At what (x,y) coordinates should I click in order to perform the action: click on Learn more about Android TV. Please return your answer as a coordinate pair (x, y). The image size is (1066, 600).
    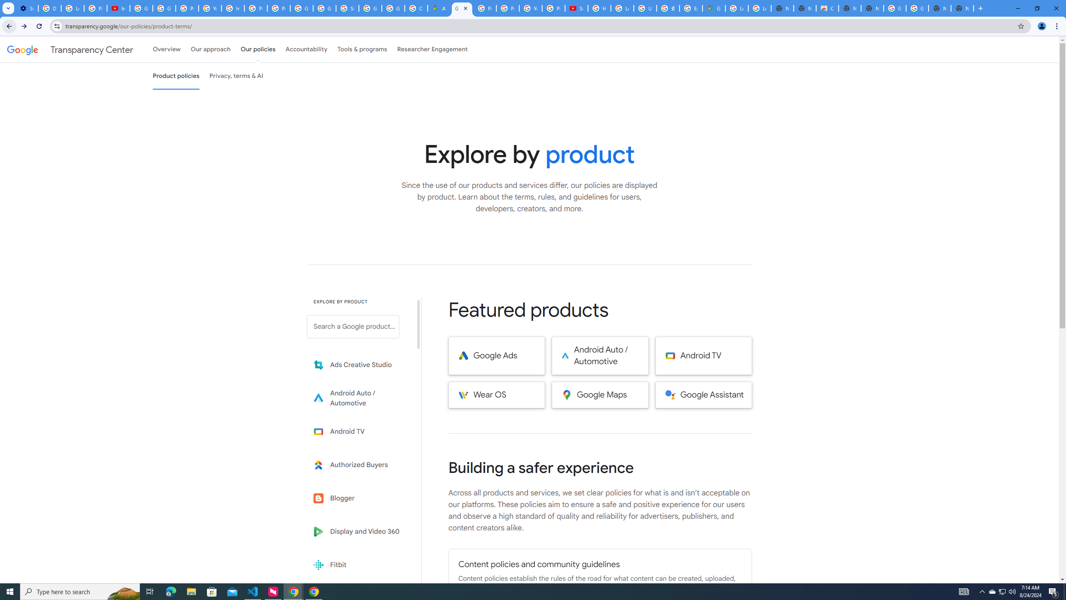
    Looking at the image, I should click on (359, 432).